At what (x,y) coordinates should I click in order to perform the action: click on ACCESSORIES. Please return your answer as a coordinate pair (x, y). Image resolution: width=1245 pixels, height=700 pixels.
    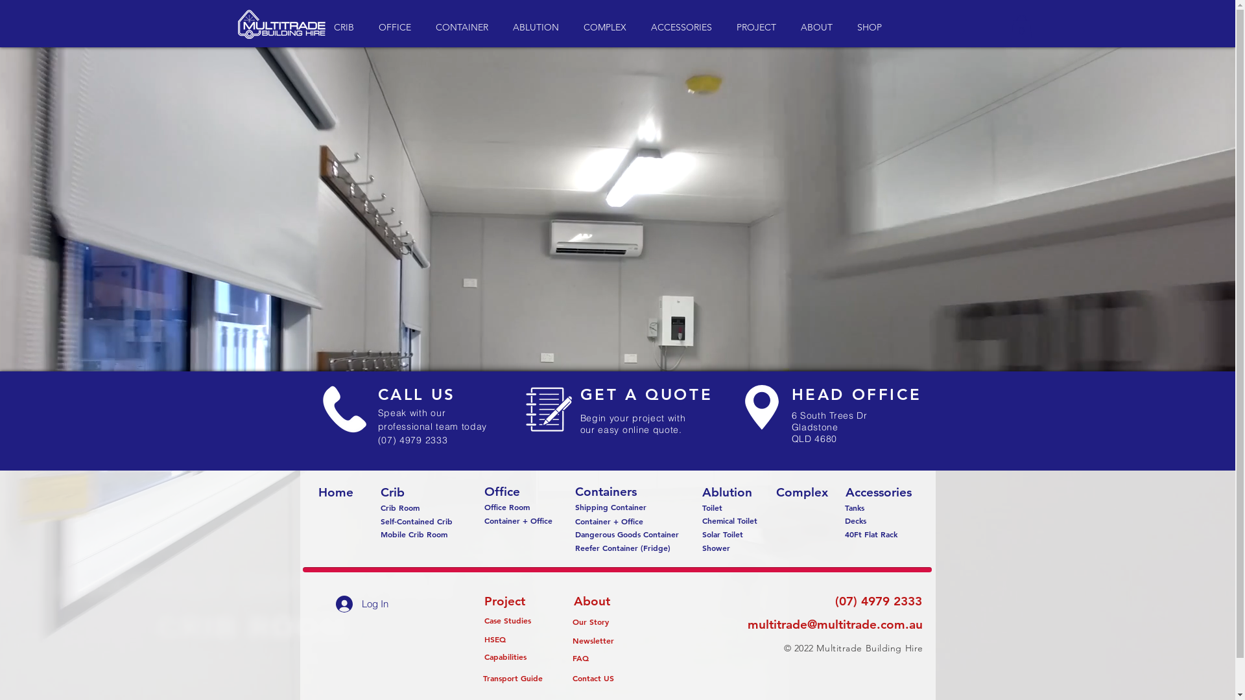
    Looking at the image, I should click on (683, 27).